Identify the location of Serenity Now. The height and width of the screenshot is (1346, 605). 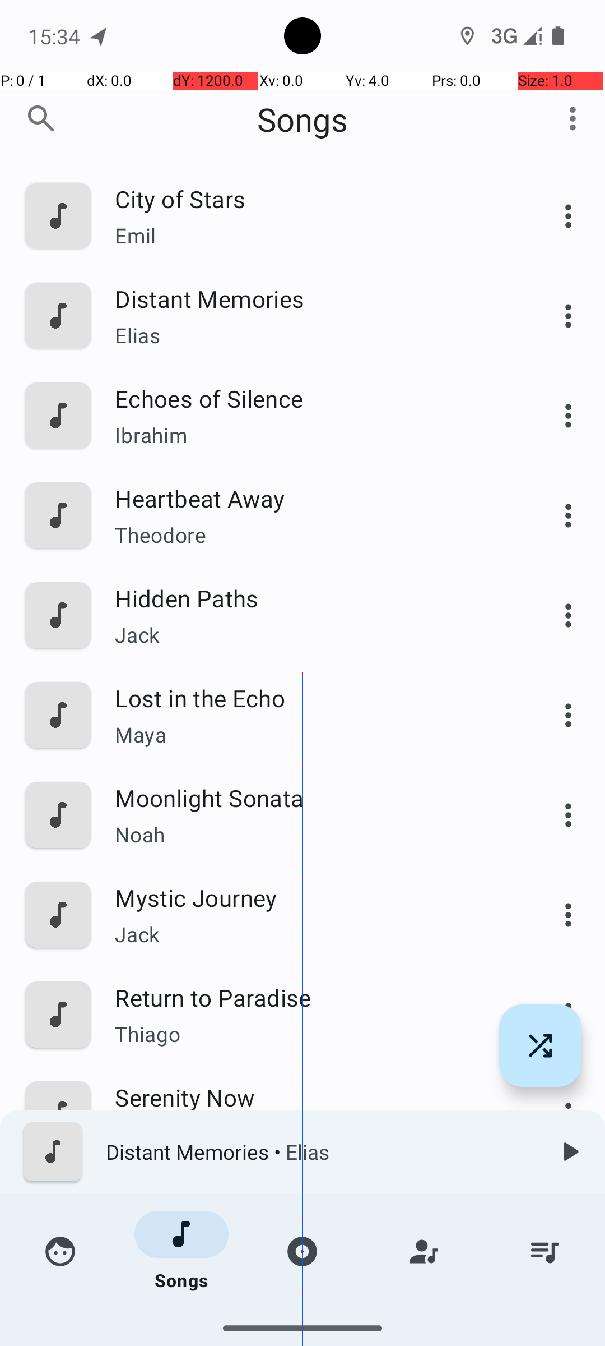
(312, 1097).